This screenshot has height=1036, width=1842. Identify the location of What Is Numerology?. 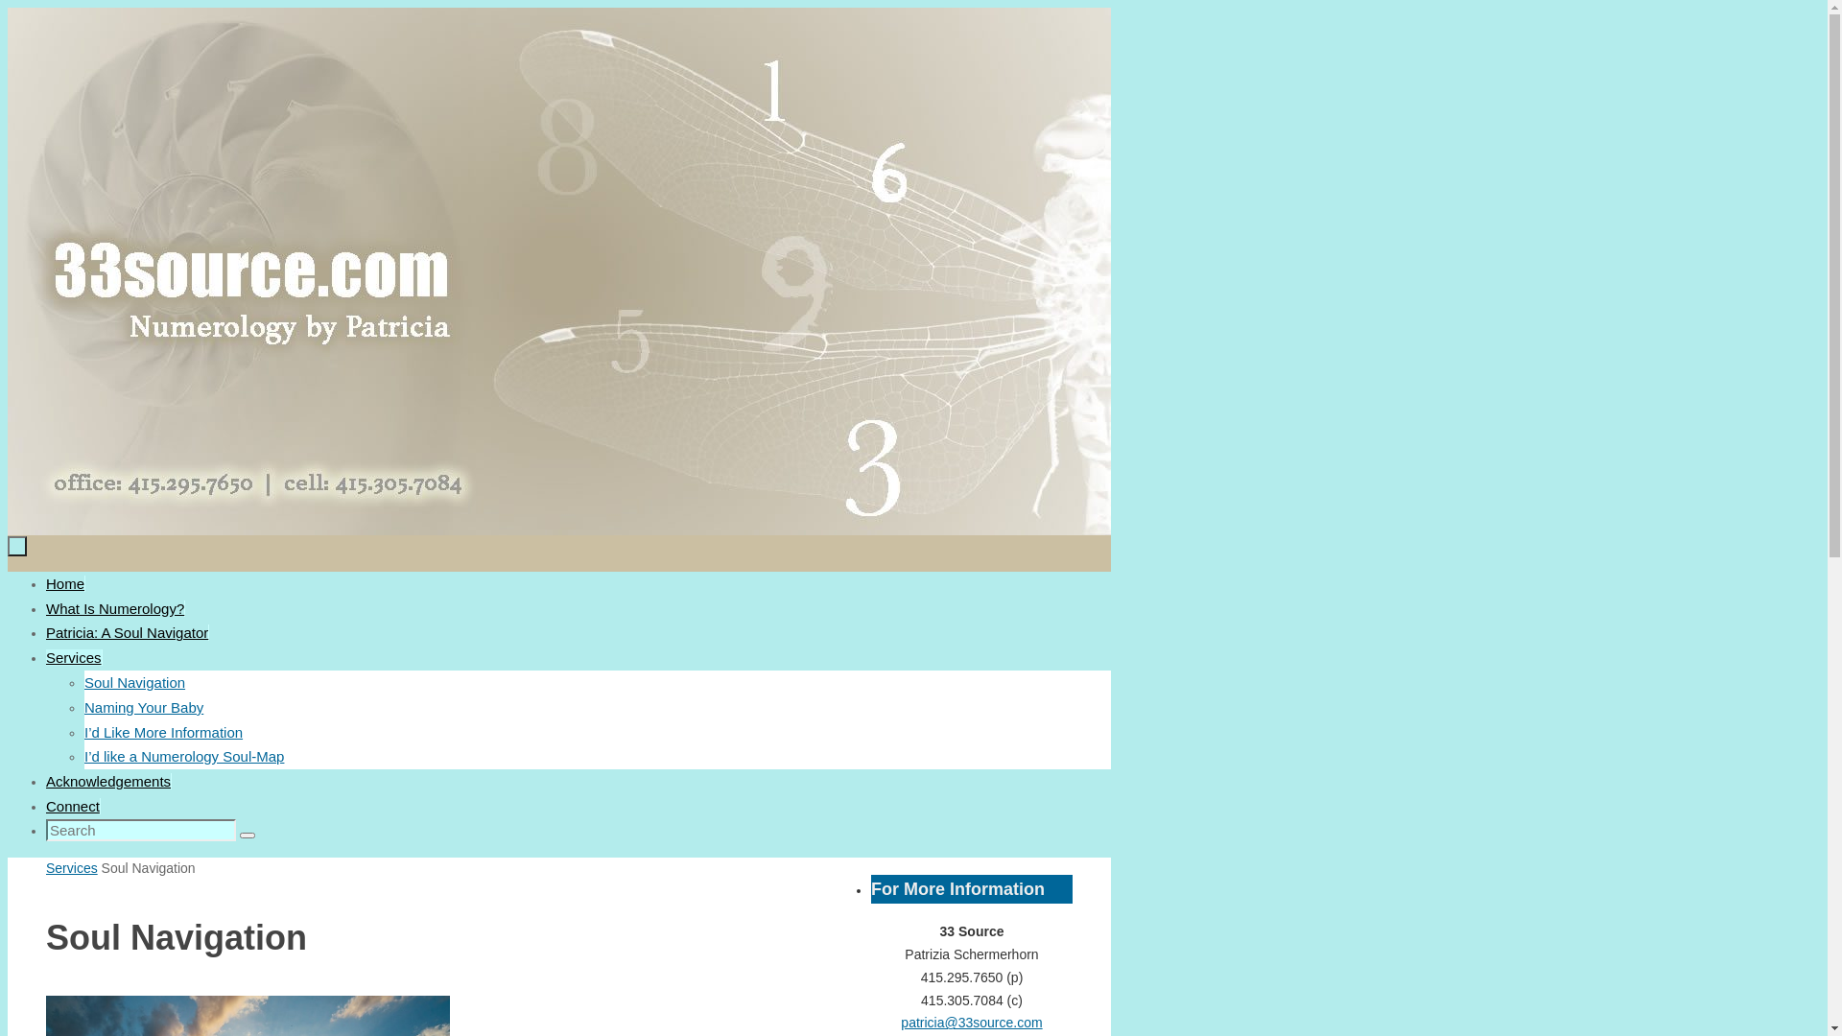
(115, 608).